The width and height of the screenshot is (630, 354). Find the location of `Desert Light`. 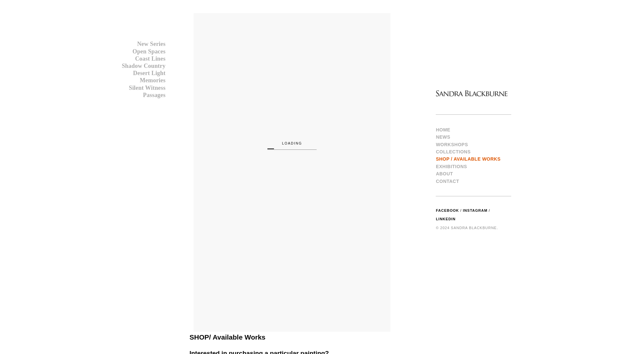

Desert Light is located at coordinates (149, 73).